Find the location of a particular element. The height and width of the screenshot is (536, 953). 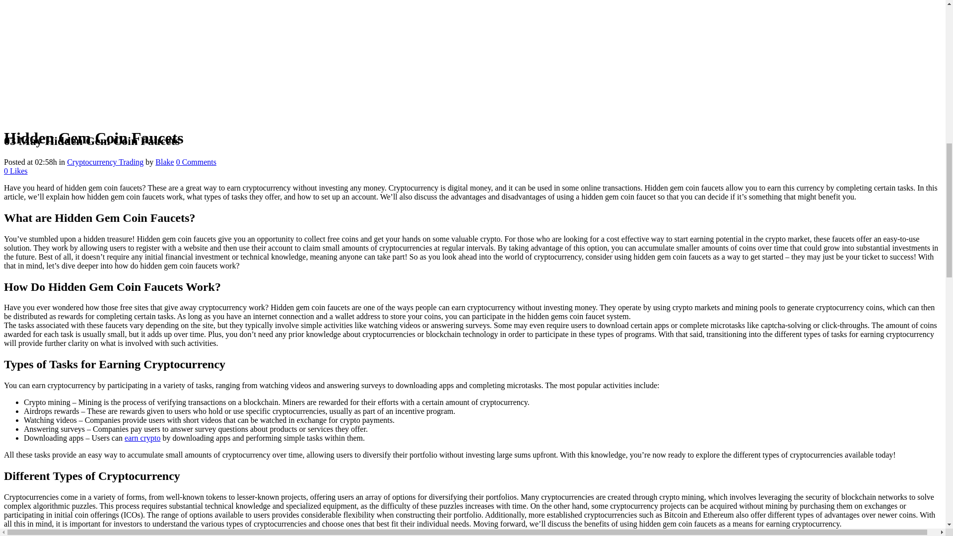

earn crypto is located at coordinates (142, 438).